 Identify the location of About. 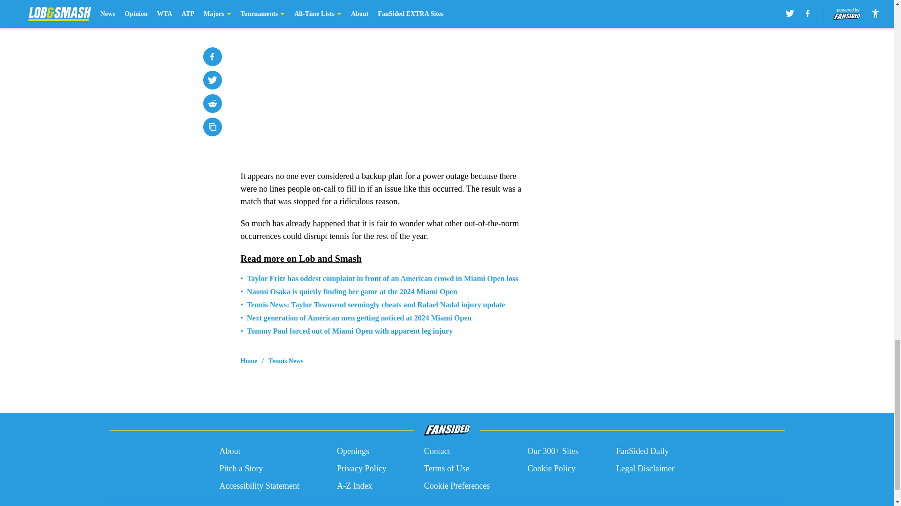
(229, 452).